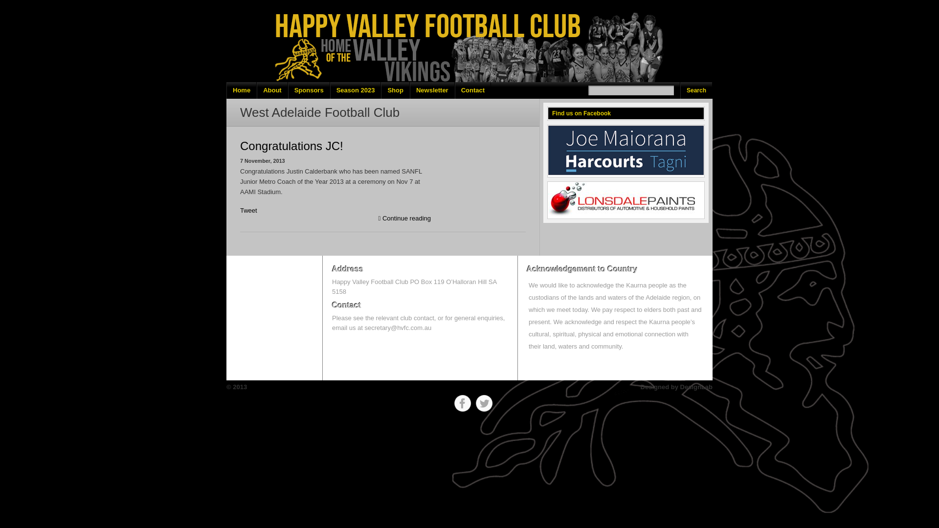 This screenshot has width=939, height=528. What do you see at coordinates (242, 90) in the screenshot?
I see `Home` at bounding box center [242, 90].